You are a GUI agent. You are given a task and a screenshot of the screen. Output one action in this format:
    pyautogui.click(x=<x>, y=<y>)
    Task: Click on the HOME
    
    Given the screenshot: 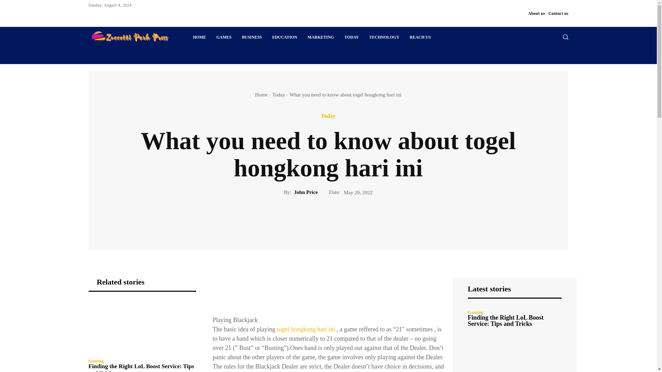 What is the action you would take?
    pyautogui.click(x=199, y=37)
    